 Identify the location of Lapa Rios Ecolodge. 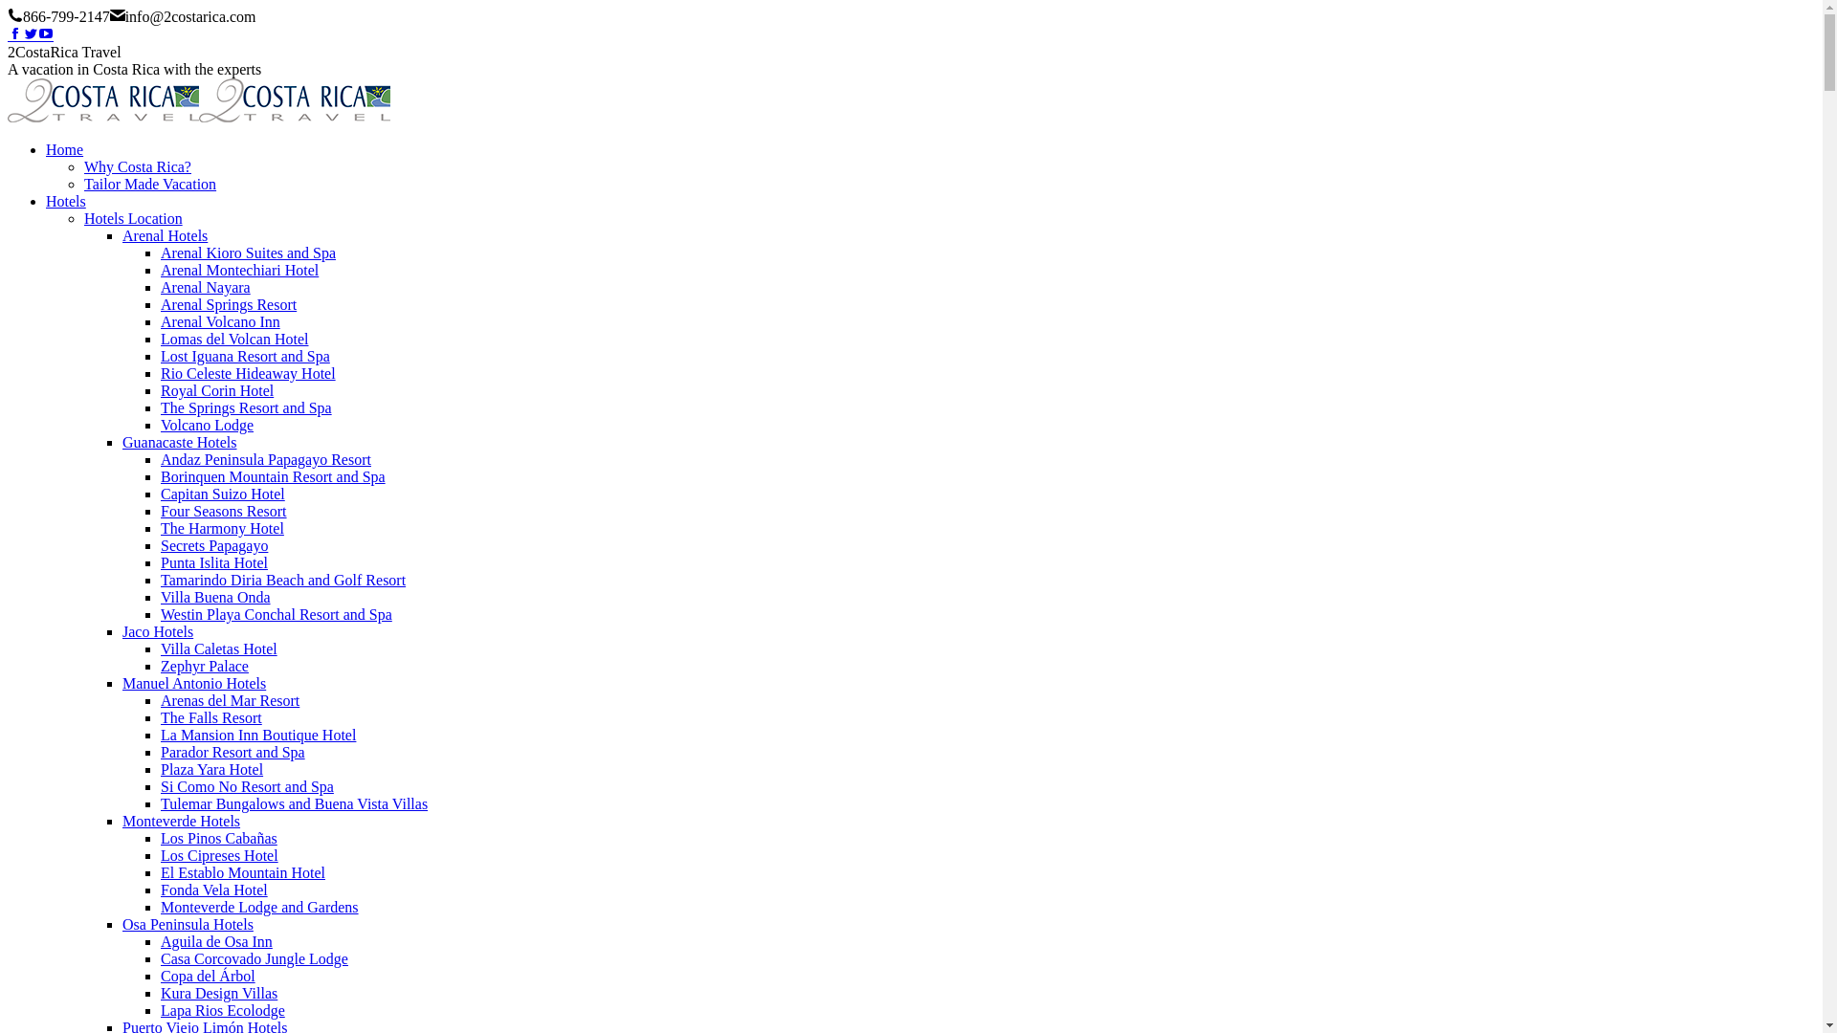
(223, 1010).